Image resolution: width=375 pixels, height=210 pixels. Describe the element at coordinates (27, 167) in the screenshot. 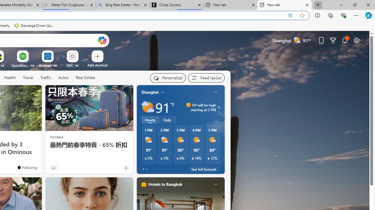

I see `You're following Newsweek` at that location.